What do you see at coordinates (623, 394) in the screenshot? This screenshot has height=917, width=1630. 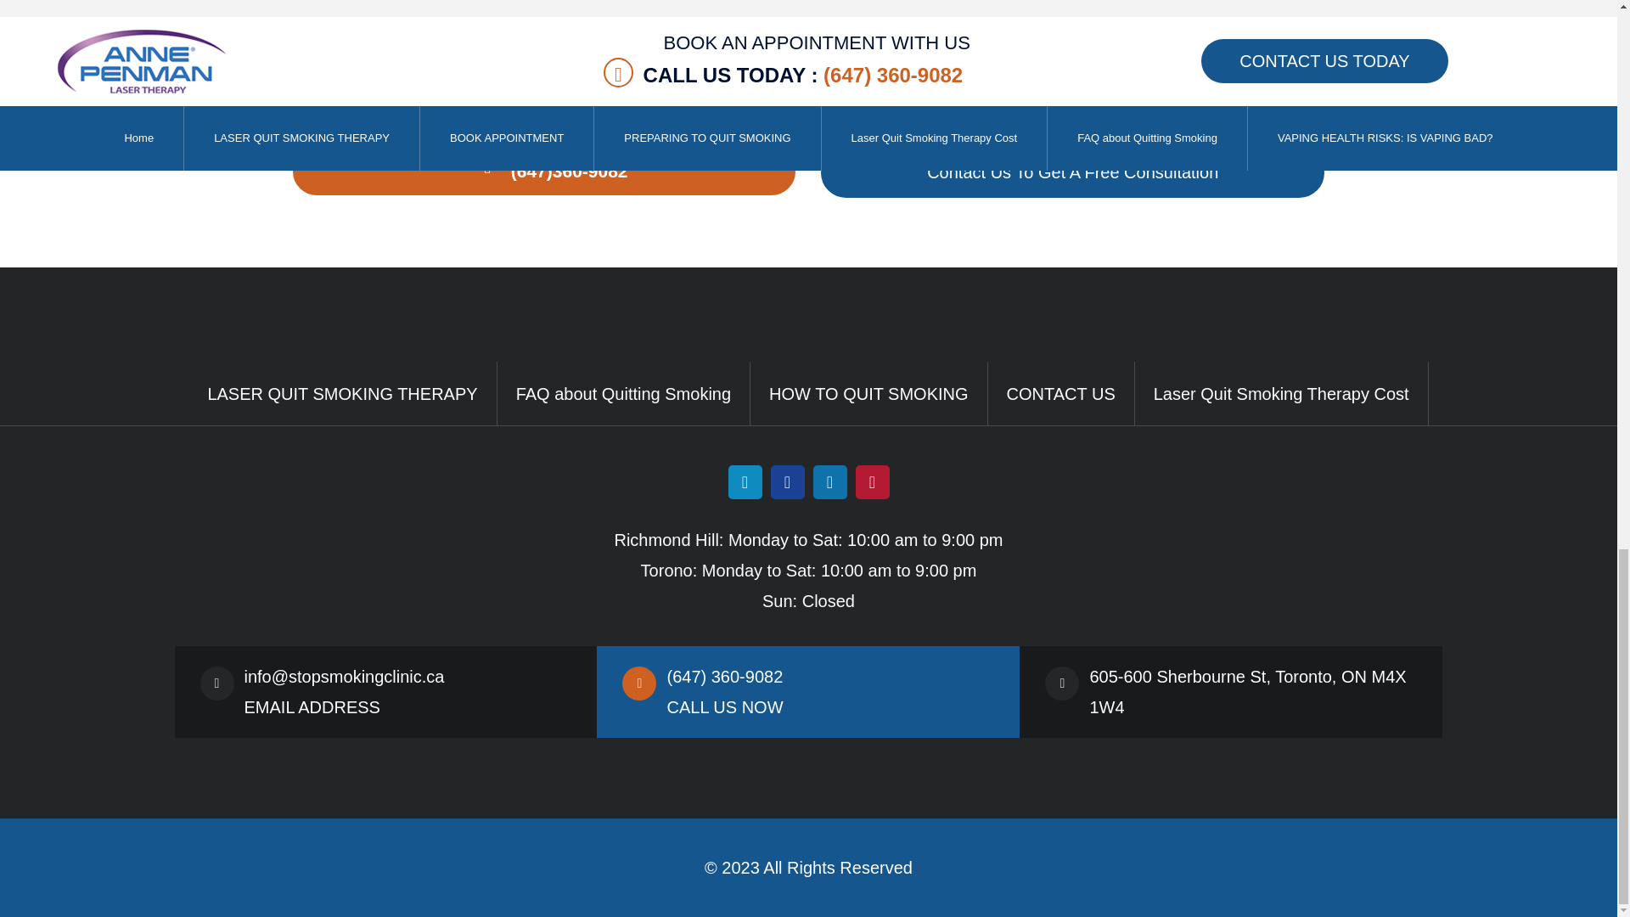 I see `FAQ about Quitting Smoking` at bounding box center [623, 394].